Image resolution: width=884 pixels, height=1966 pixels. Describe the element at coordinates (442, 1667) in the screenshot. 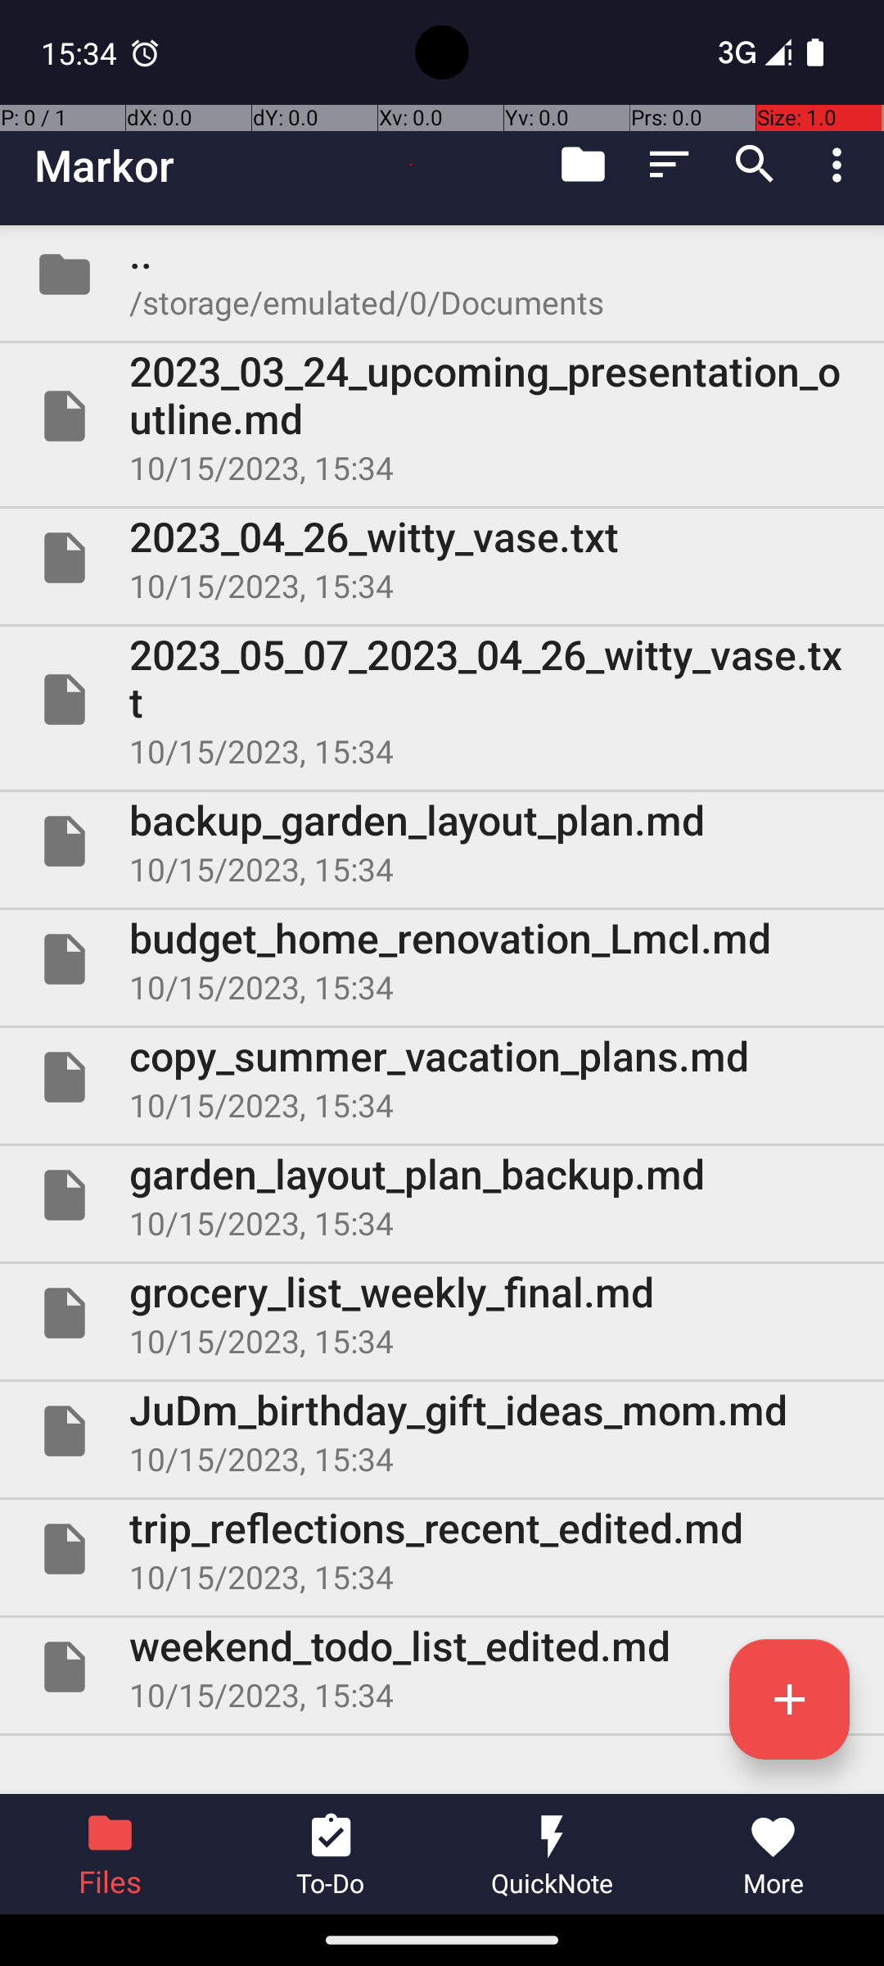

I see `File weekend_todo_list_edited.md ` at that location.